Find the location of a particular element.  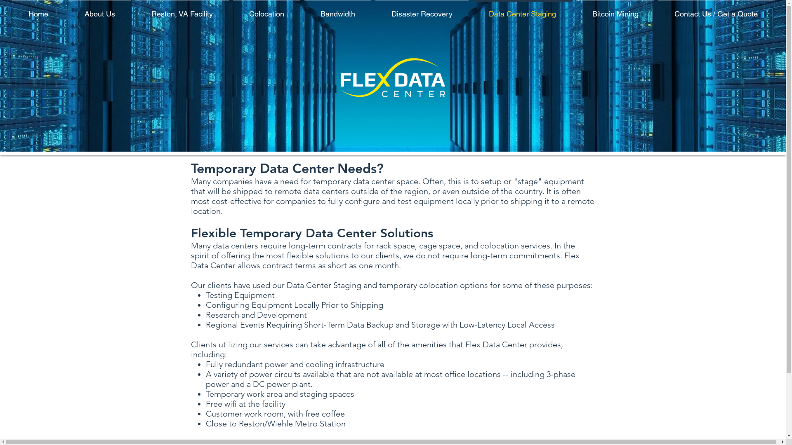

Colocation is located at coordinates (266, 10).